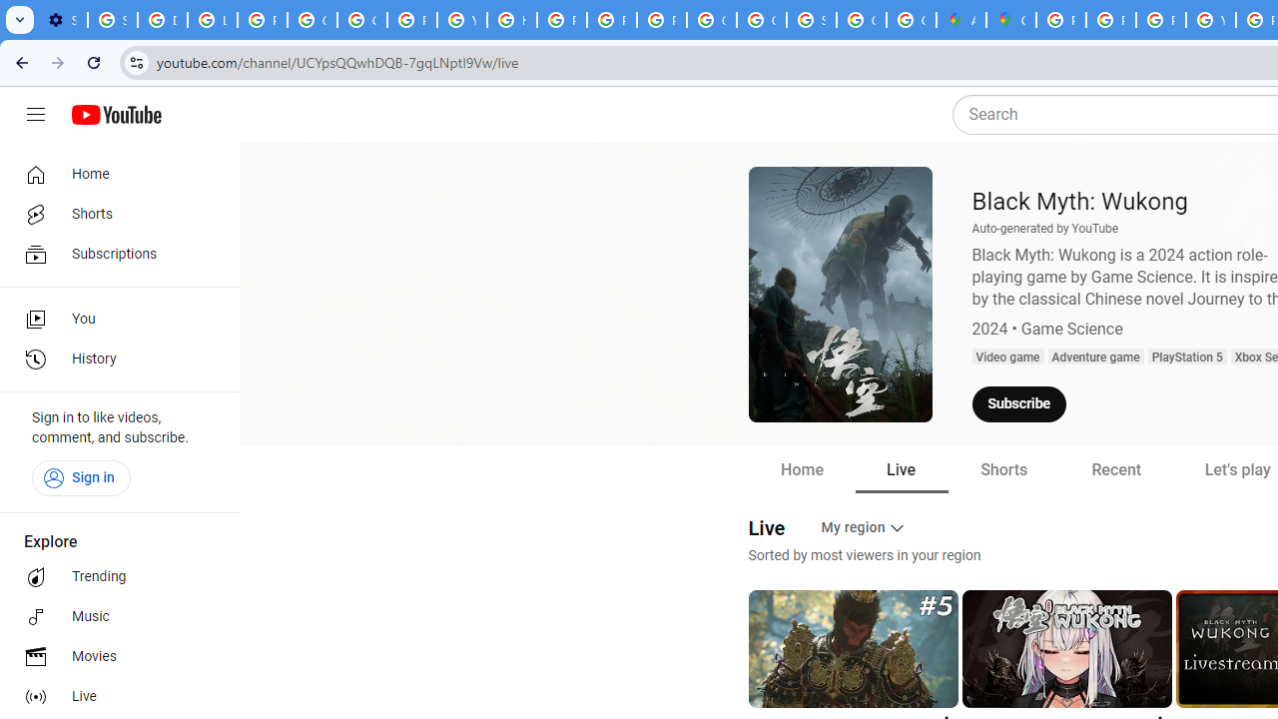 The image size is (1278, 719). Describe the element at coordinates (812, 20) in the screenshot. I see `Sign in - Google Accounts` at that location.